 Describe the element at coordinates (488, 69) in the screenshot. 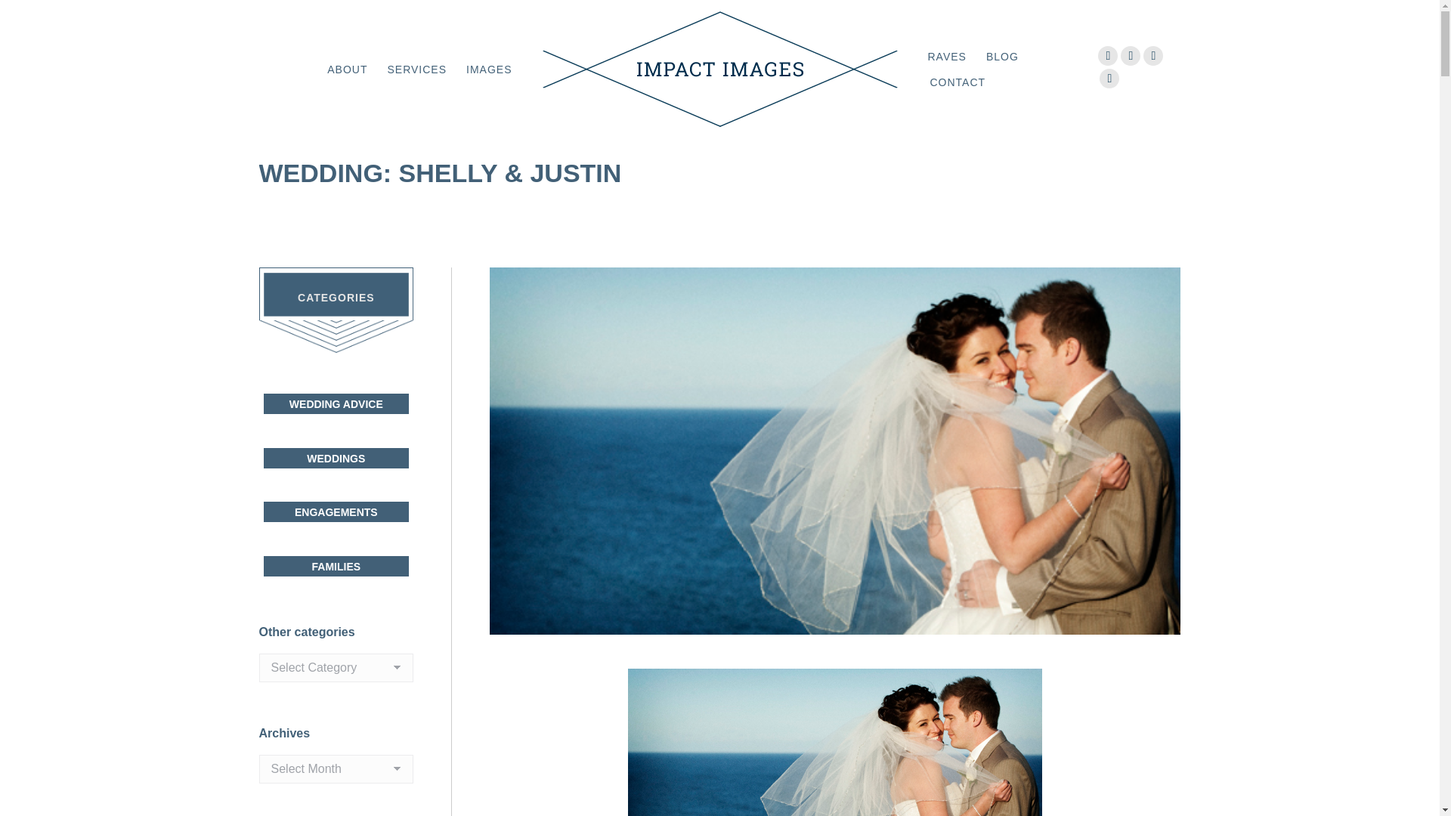

I see `IMAGES` at that location.